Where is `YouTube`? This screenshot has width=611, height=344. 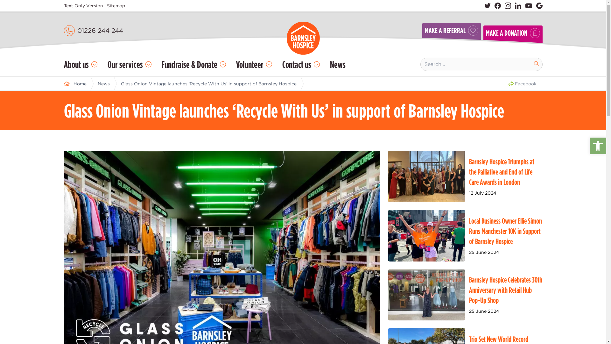 YouTube is located at coordinates (528, 6).